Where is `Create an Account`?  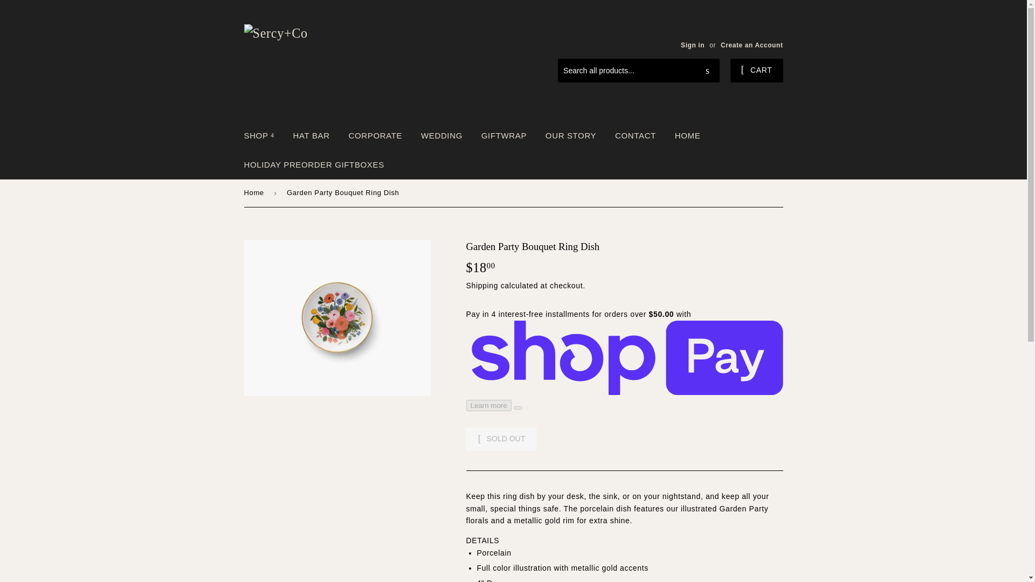 Create an Account is located at coordinates (751, 45).